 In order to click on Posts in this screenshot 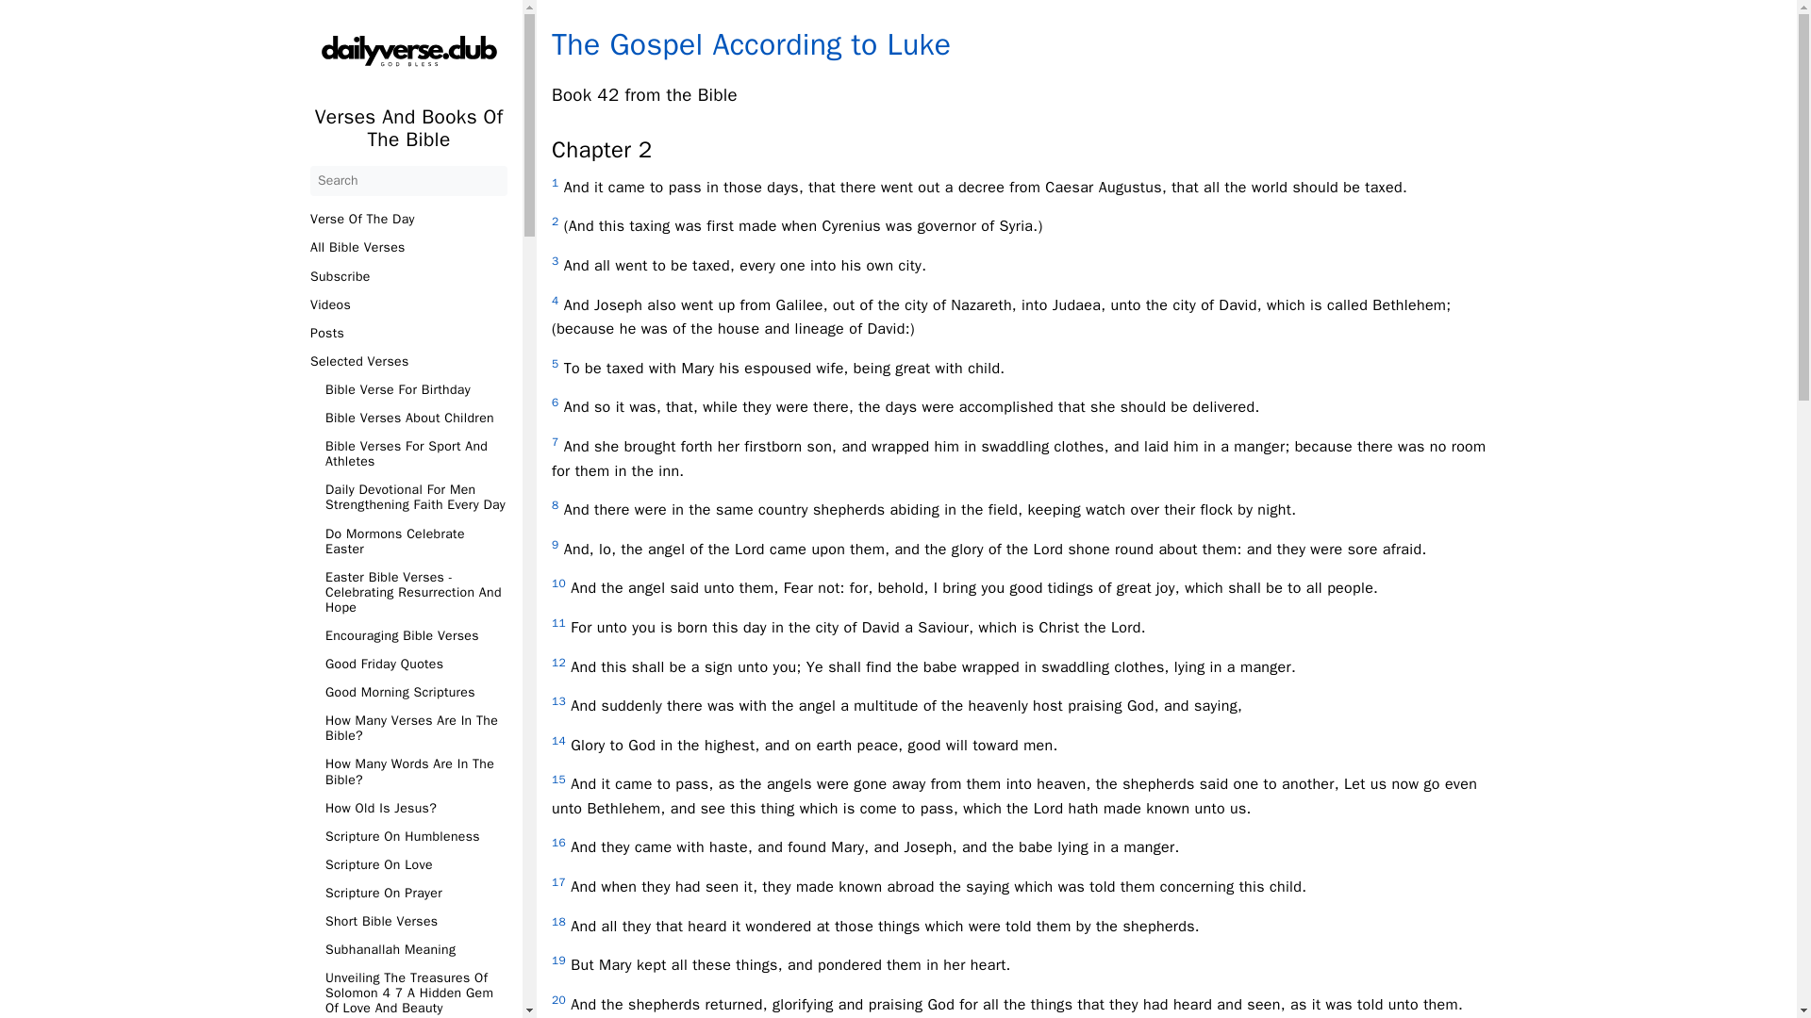, I will do `click(407, 333)`.